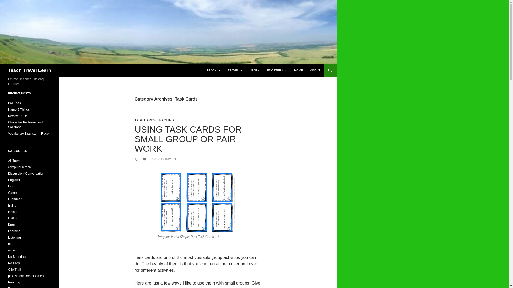 The image size is (513, 288). Describe the element at coordinates (315, 70) in the screenshot. I see `ABOUT` at that location.